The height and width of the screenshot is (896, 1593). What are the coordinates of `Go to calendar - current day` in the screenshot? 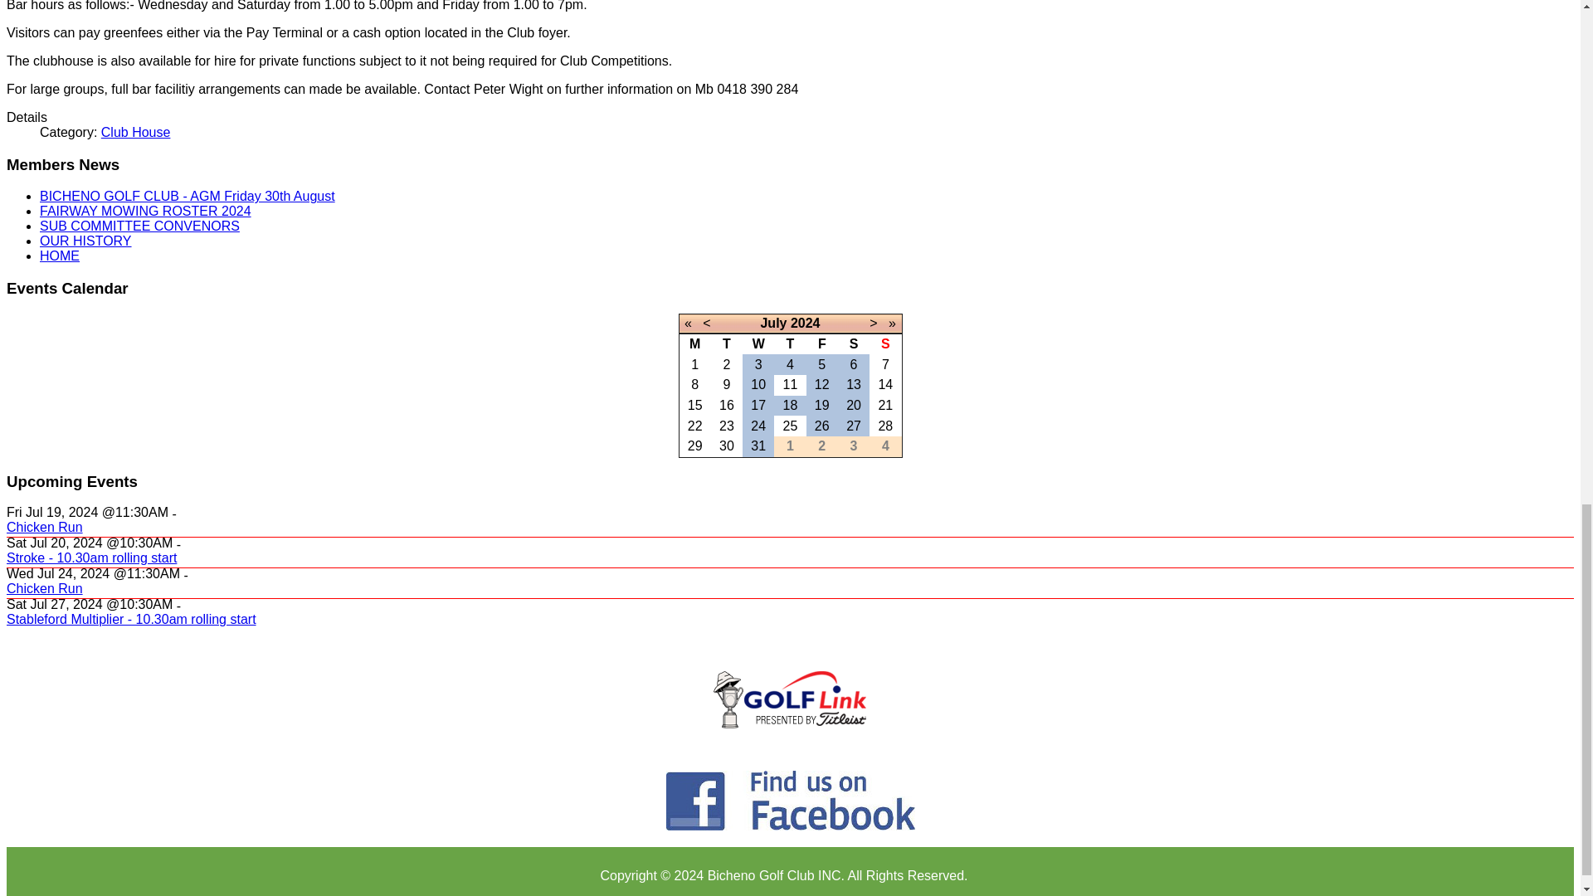 It's located at (821, 383).